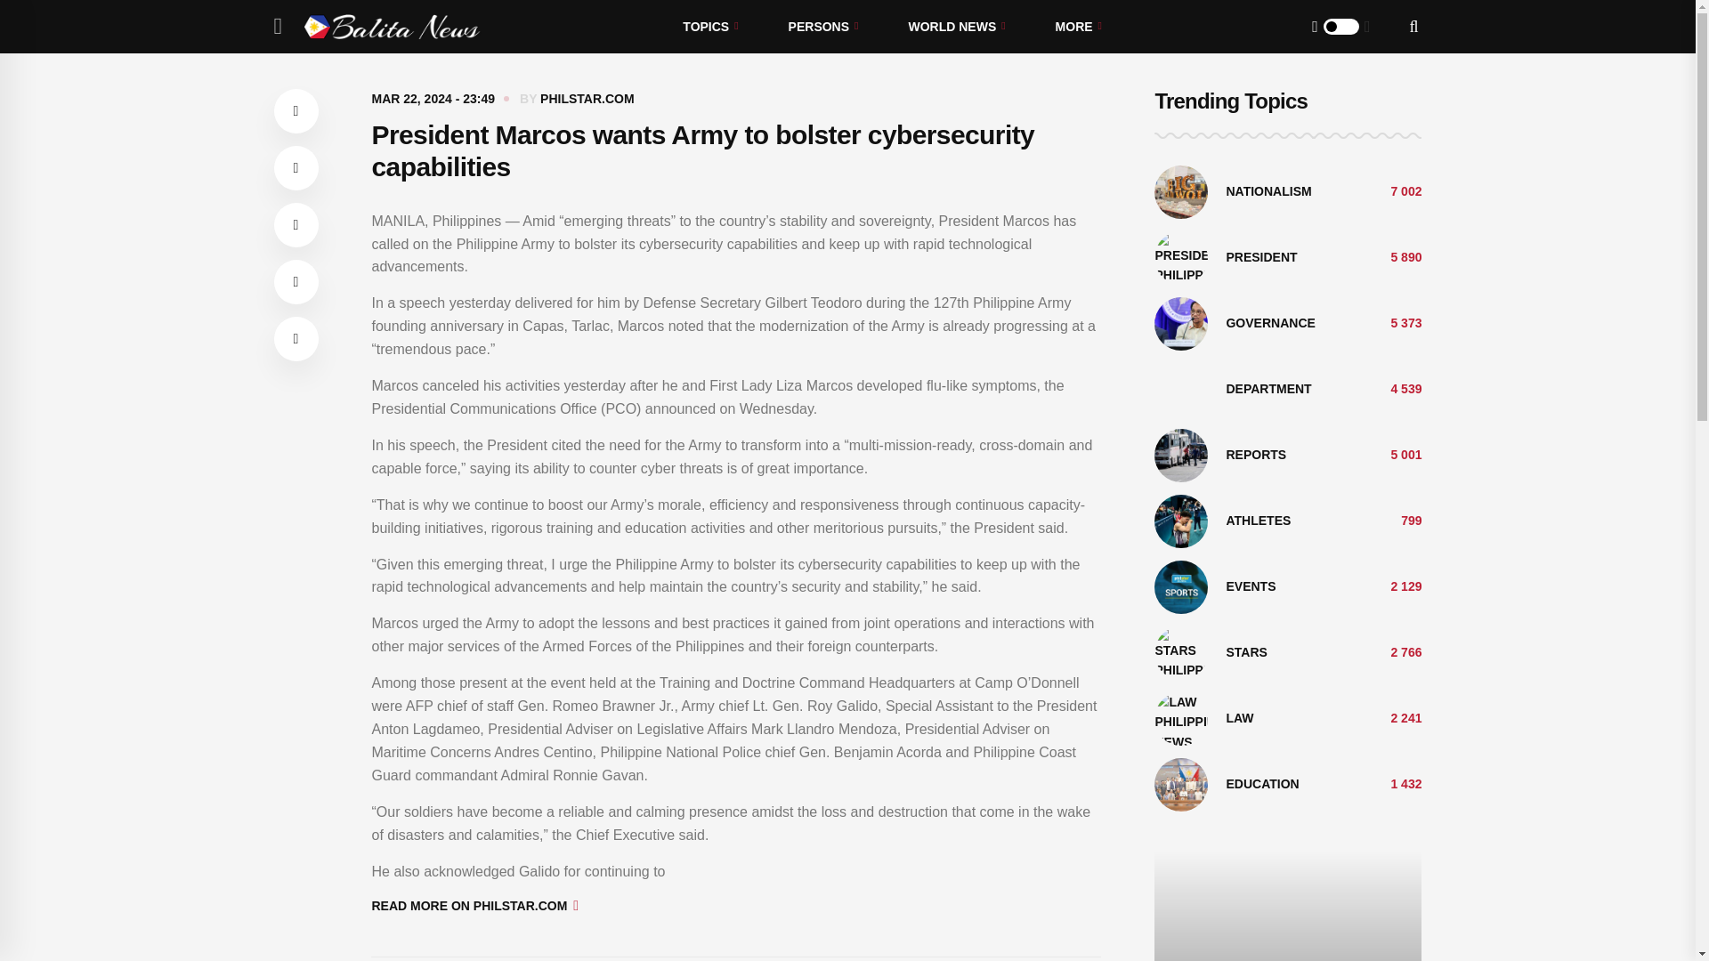  What do you see at coordinates (710, 27) in the screenshot?
I see `TOPICS` at bounding box center [710, 27].